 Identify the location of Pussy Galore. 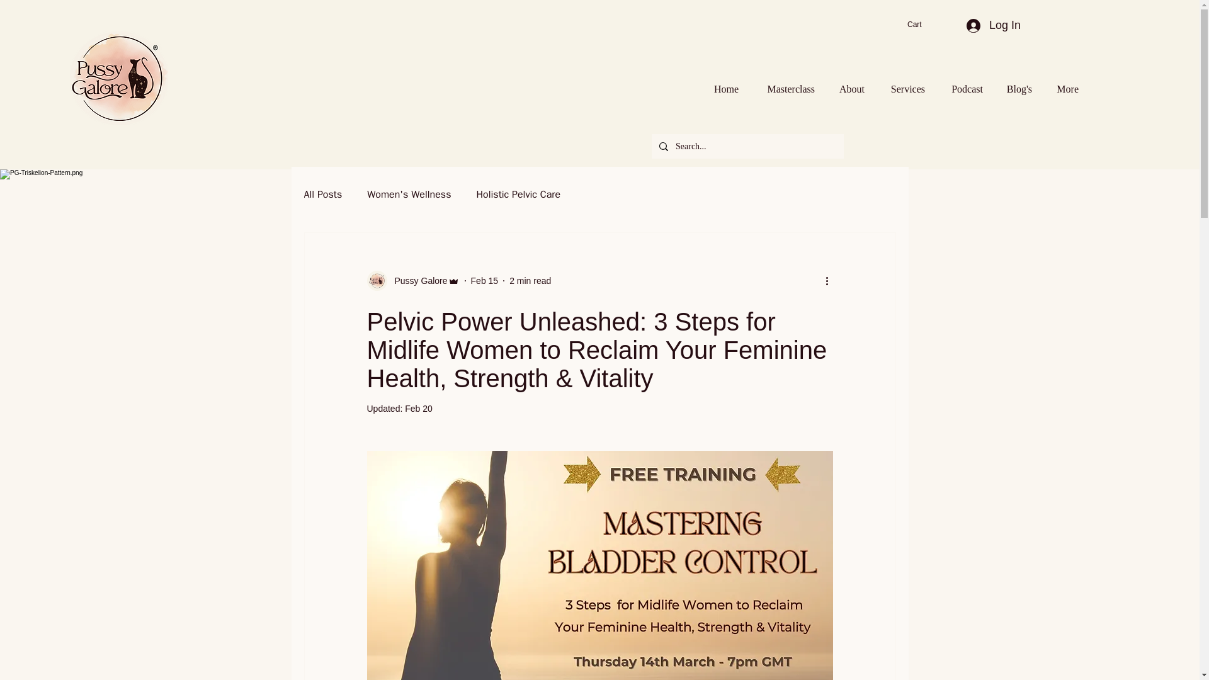
(412, 281).